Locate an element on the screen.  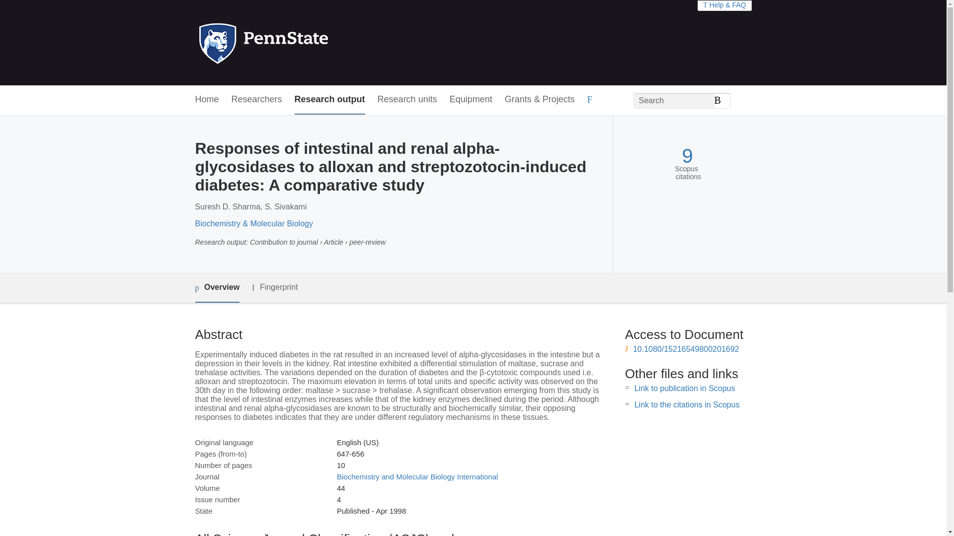
Researchers is located at coordinates (257, 100).